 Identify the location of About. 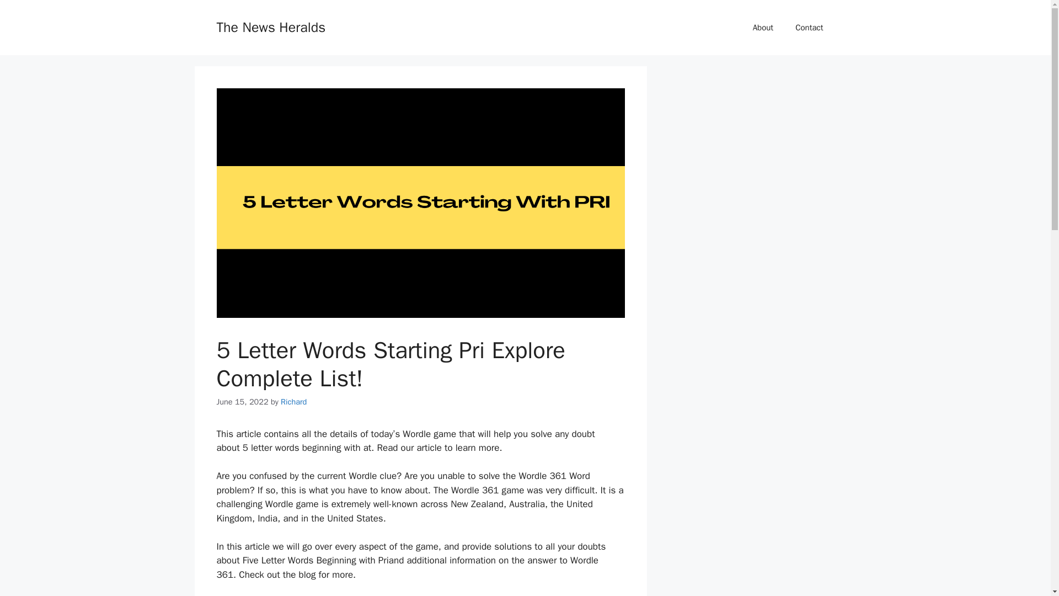
(763, 28).